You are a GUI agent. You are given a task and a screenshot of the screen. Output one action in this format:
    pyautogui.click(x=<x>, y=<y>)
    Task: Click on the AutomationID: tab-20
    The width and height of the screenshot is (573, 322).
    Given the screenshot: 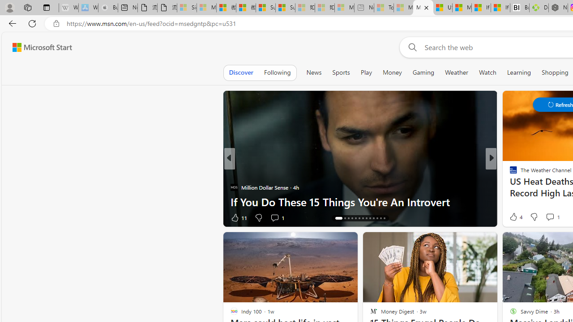 What is the action you would take?
    pyautogui.click(x=363, y=218)
    